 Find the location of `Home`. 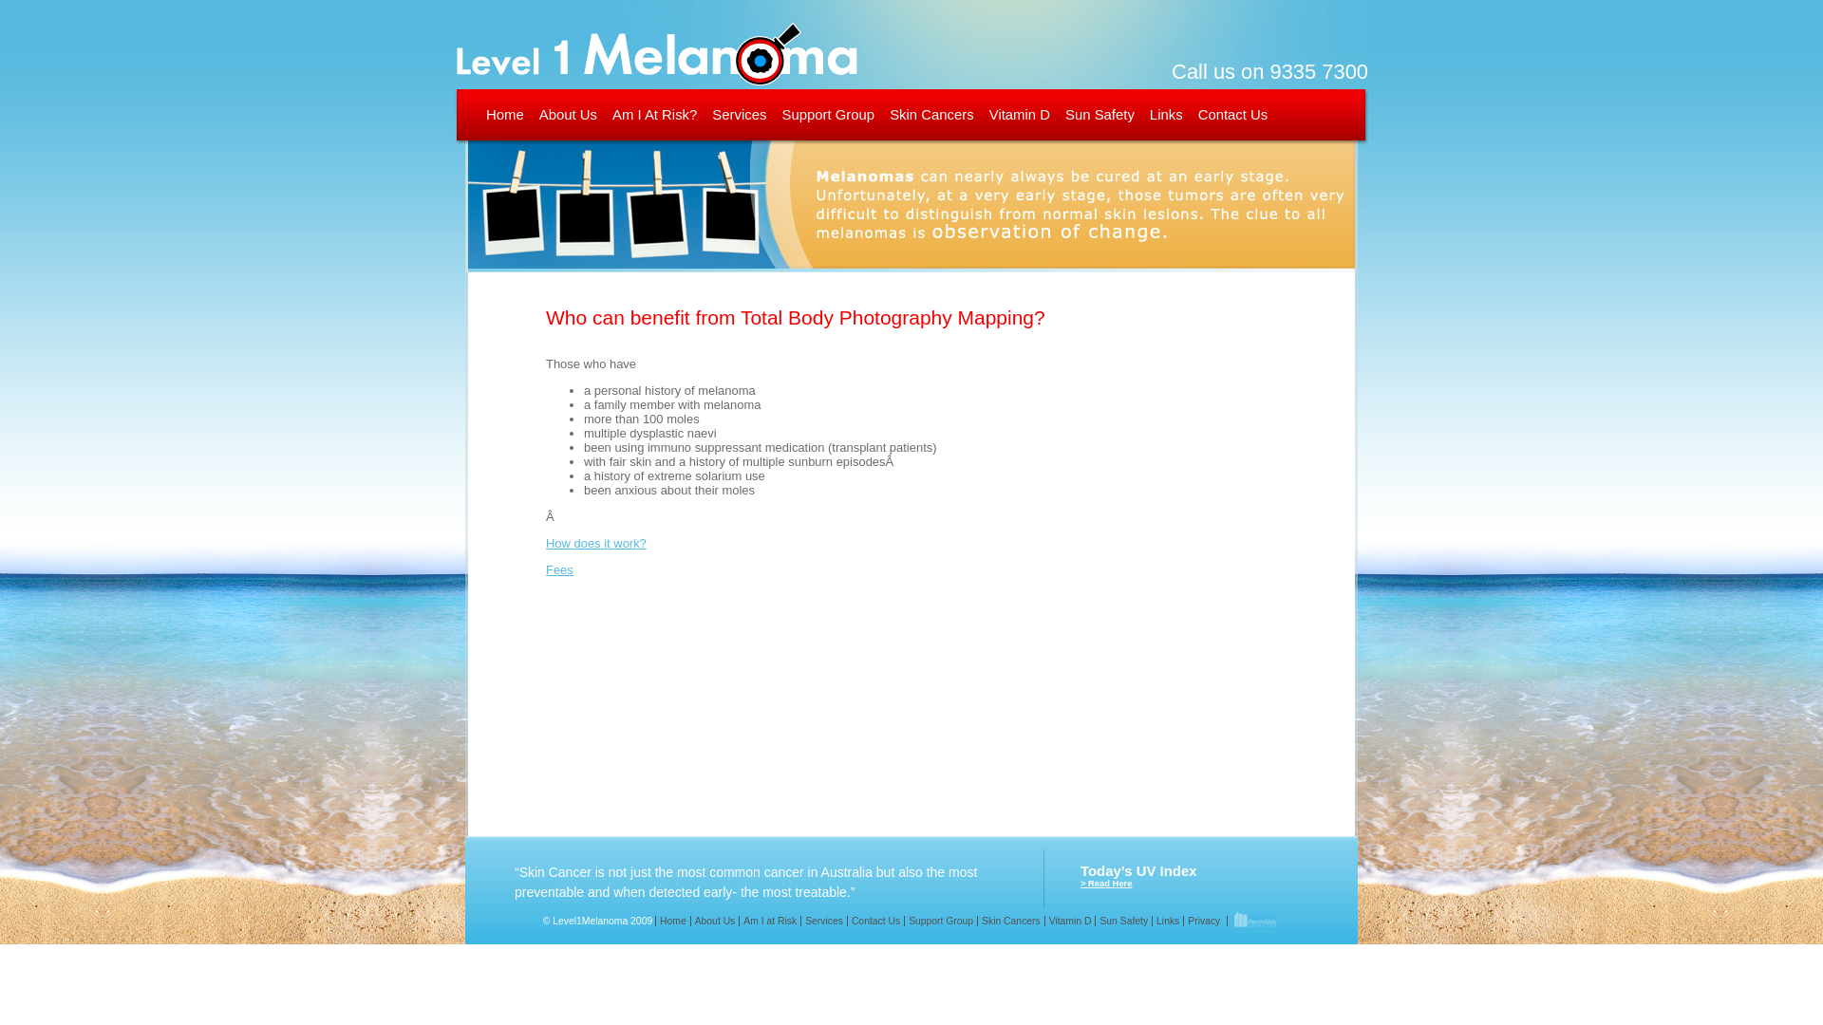

Home is located at coordinates (505, 115).